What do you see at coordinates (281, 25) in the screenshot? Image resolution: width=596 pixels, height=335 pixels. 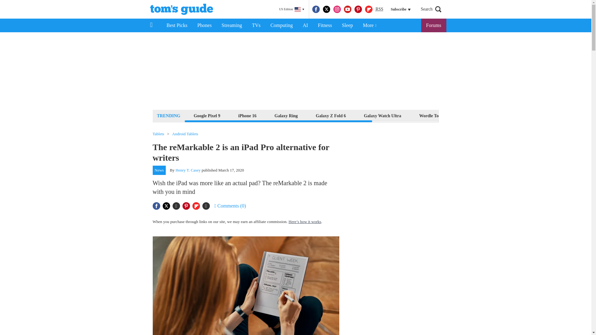 I see `Computing` at bounding box center [281, 25].